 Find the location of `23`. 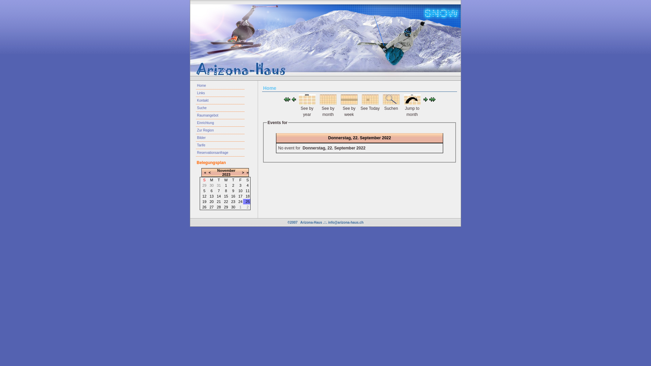

23 is located at coordinates (233, 202).